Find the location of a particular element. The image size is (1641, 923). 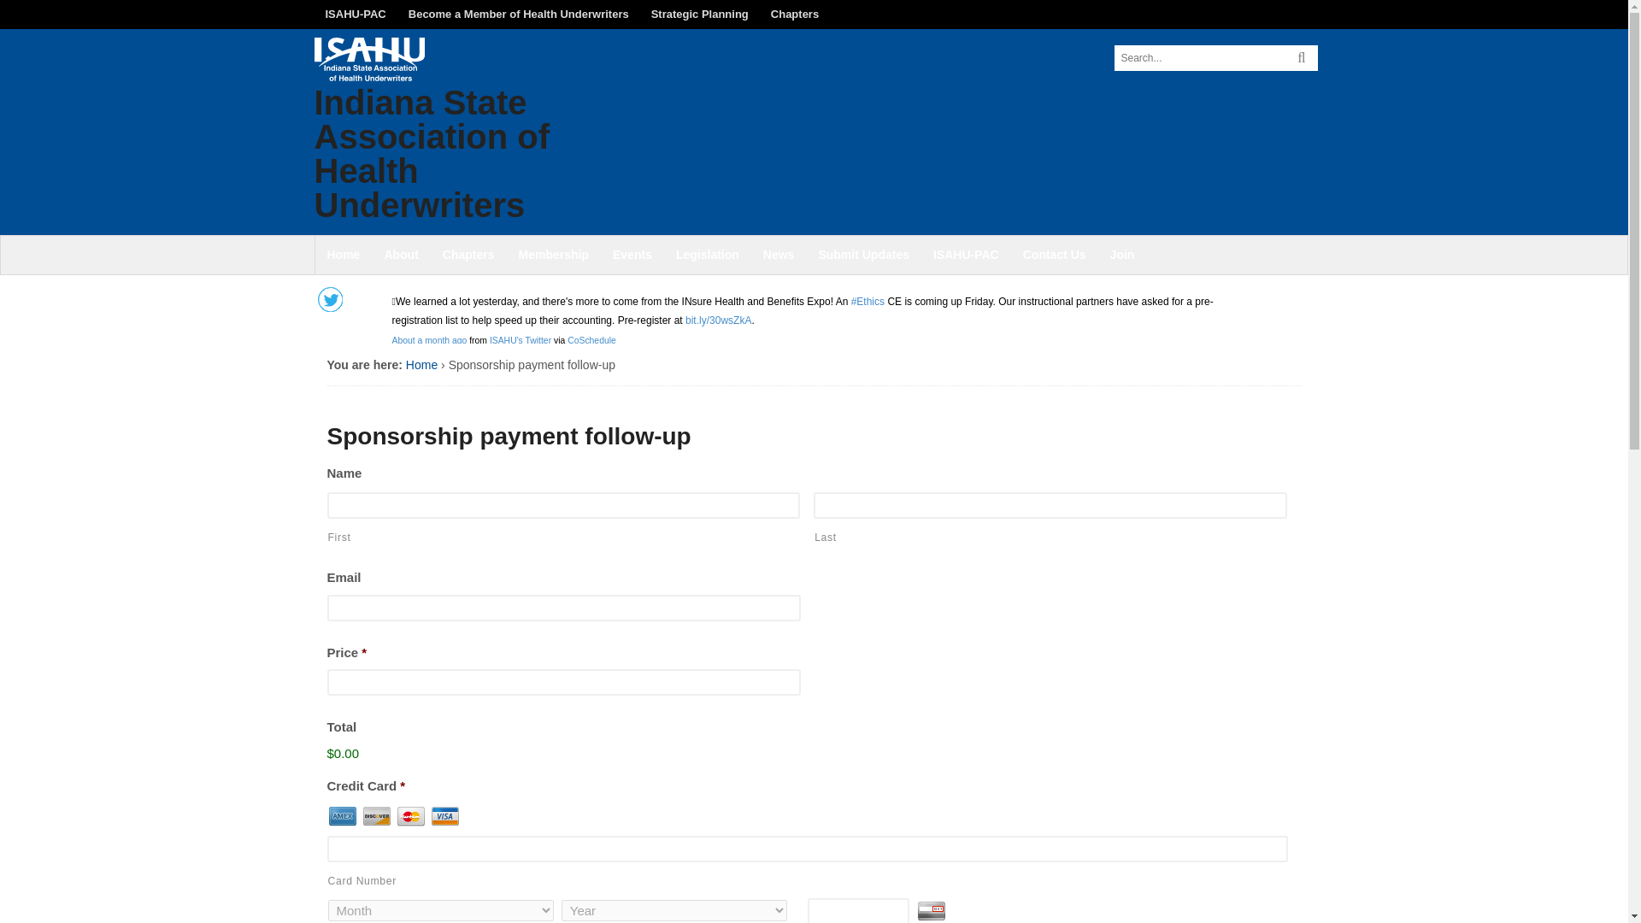

About is located at coordinates (401, 255).